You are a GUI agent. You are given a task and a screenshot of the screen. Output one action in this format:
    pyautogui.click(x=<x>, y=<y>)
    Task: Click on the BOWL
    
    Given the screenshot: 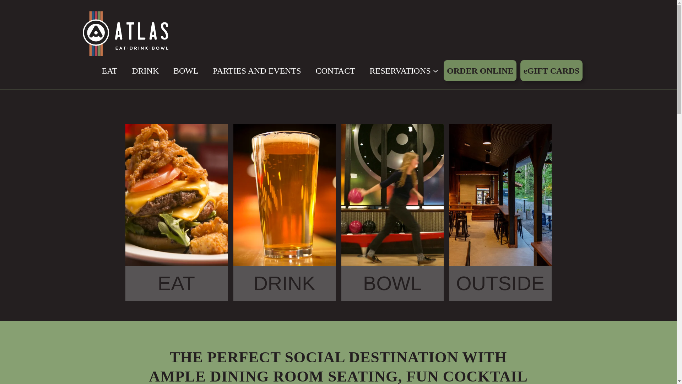 What is the action you would take?
    pyautogui.click(x=392, y=283)
    